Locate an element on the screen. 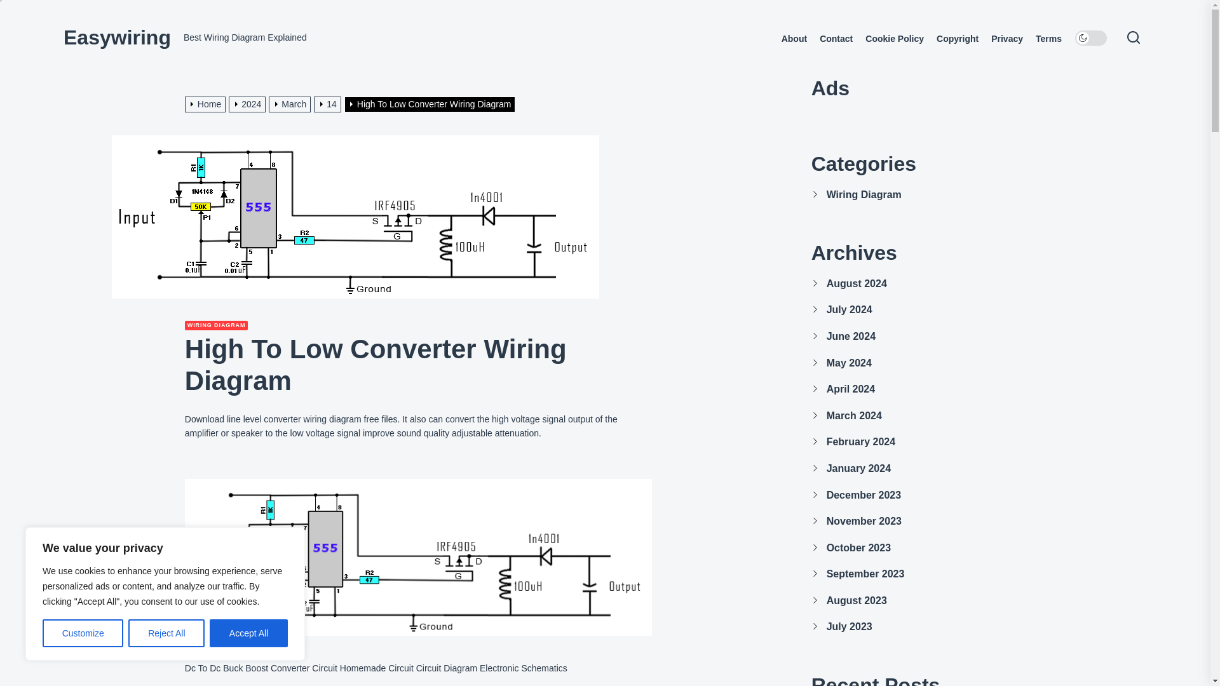 Image resolution: width=1220 pixels, height=686 pixels. Terms is located at coordinates (1048, 39).